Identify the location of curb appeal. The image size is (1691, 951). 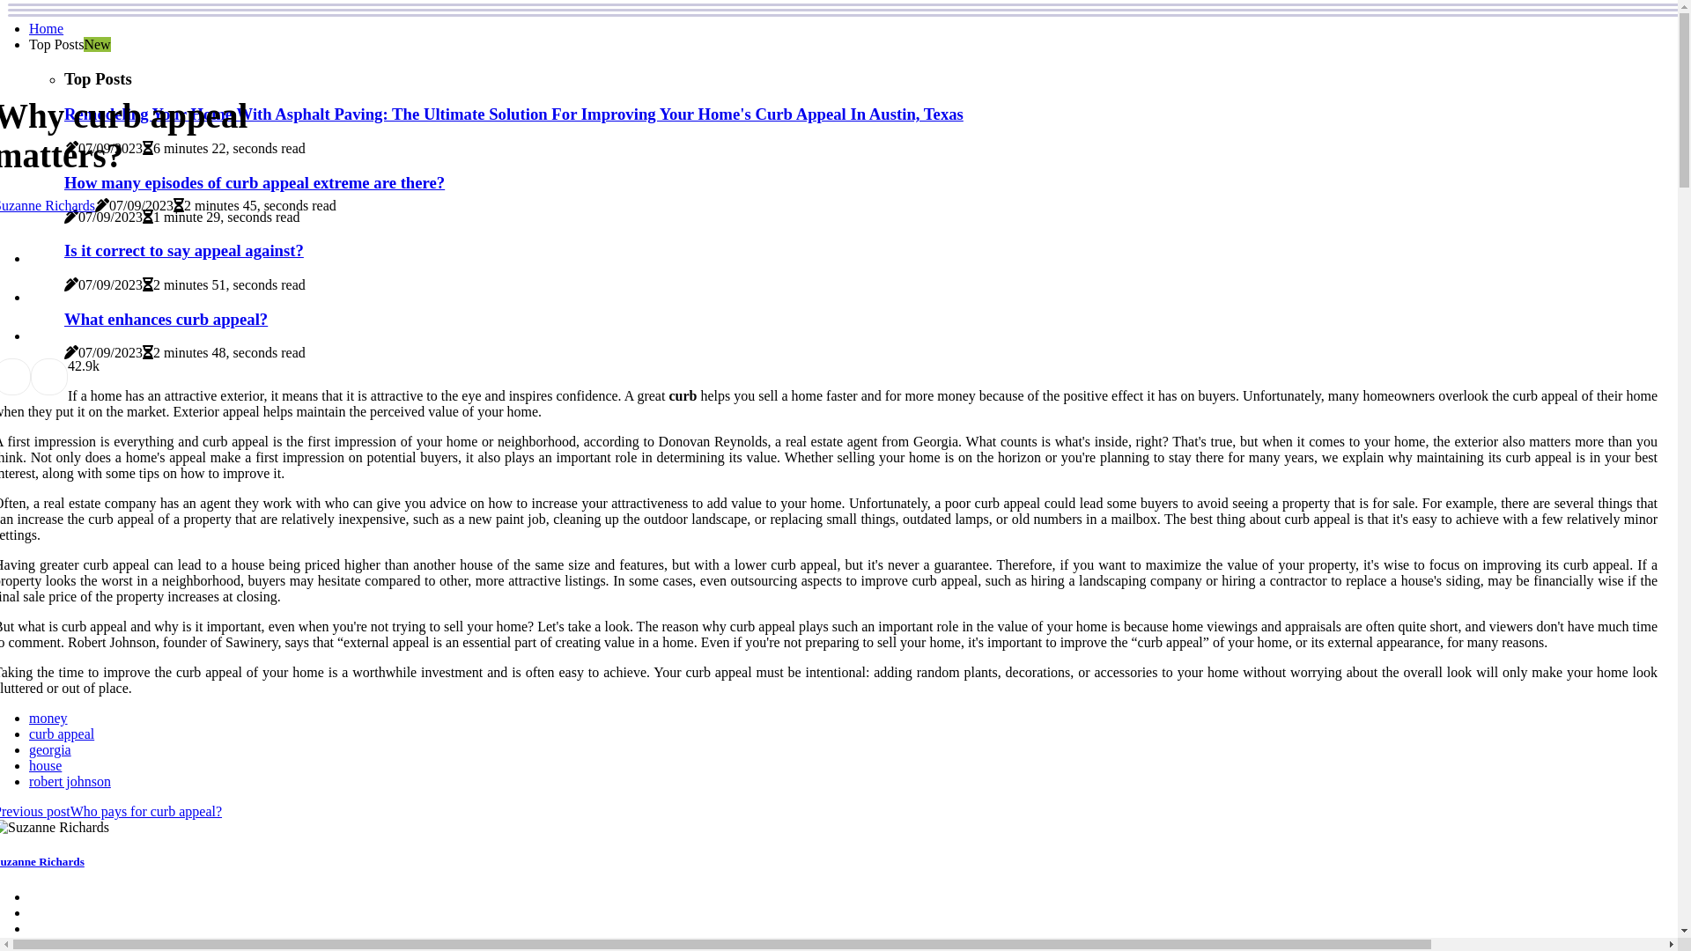
(62, 734).